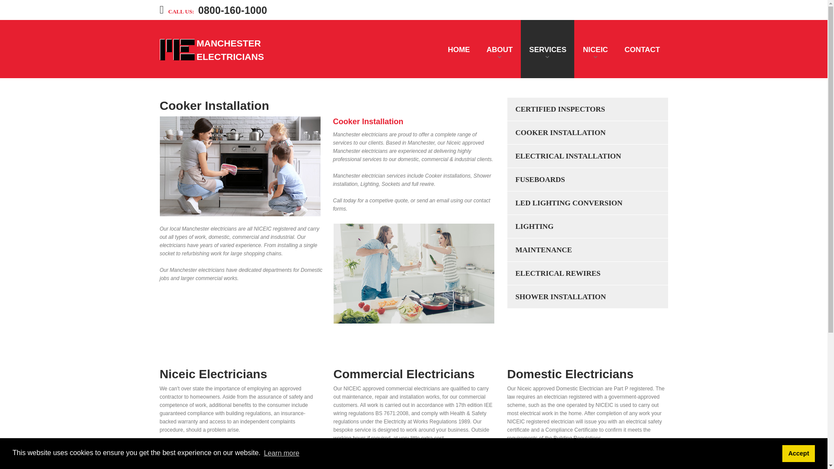 This screenshot has width=834, height=469. Describe the element at coordinates (281, 453) in the screenshot. I see `Learn more` at that location.